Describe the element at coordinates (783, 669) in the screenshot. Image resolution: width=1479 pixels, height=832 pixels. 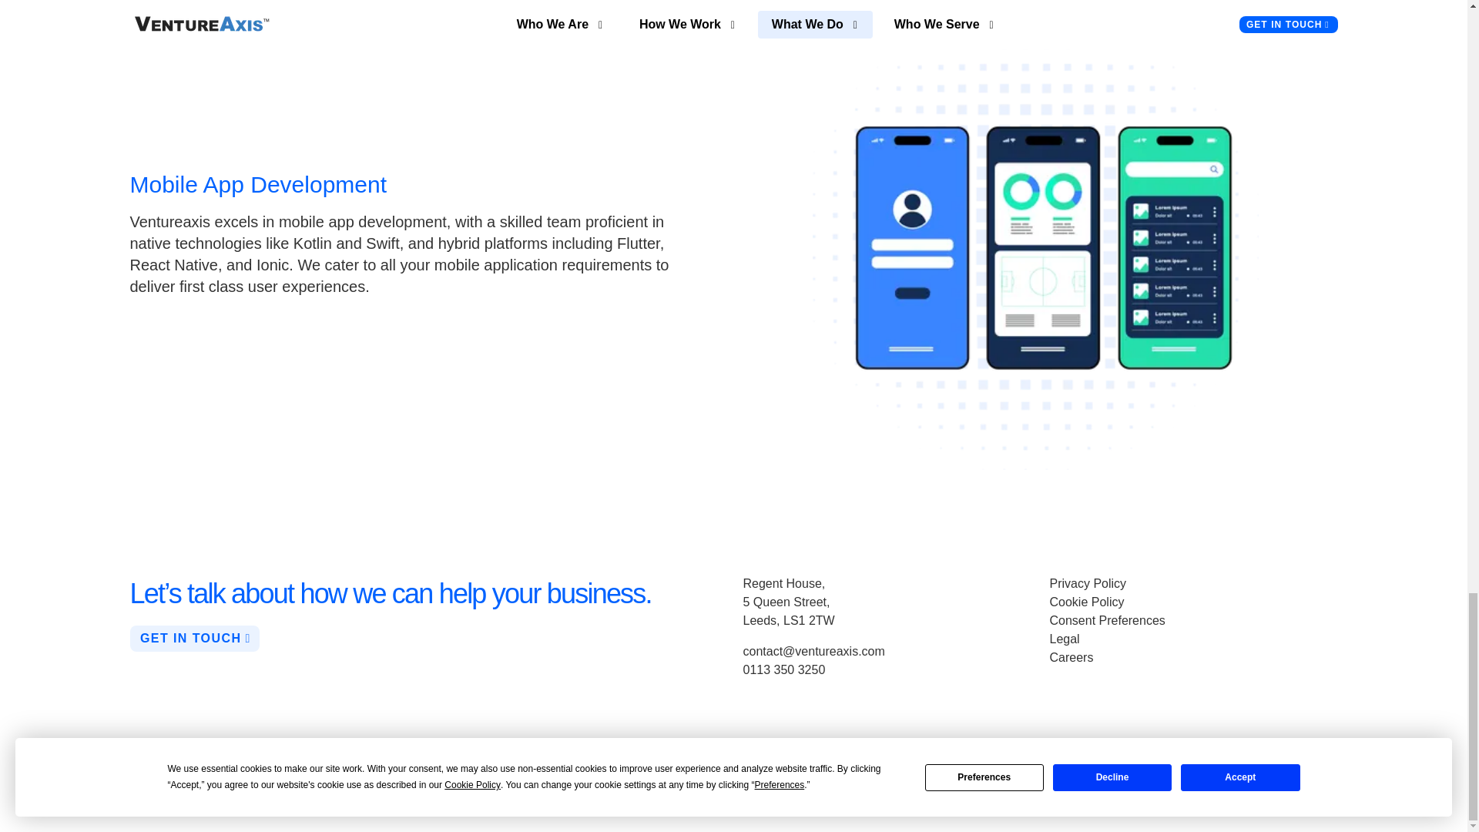
I see `Venture Axis telephone` at that location.